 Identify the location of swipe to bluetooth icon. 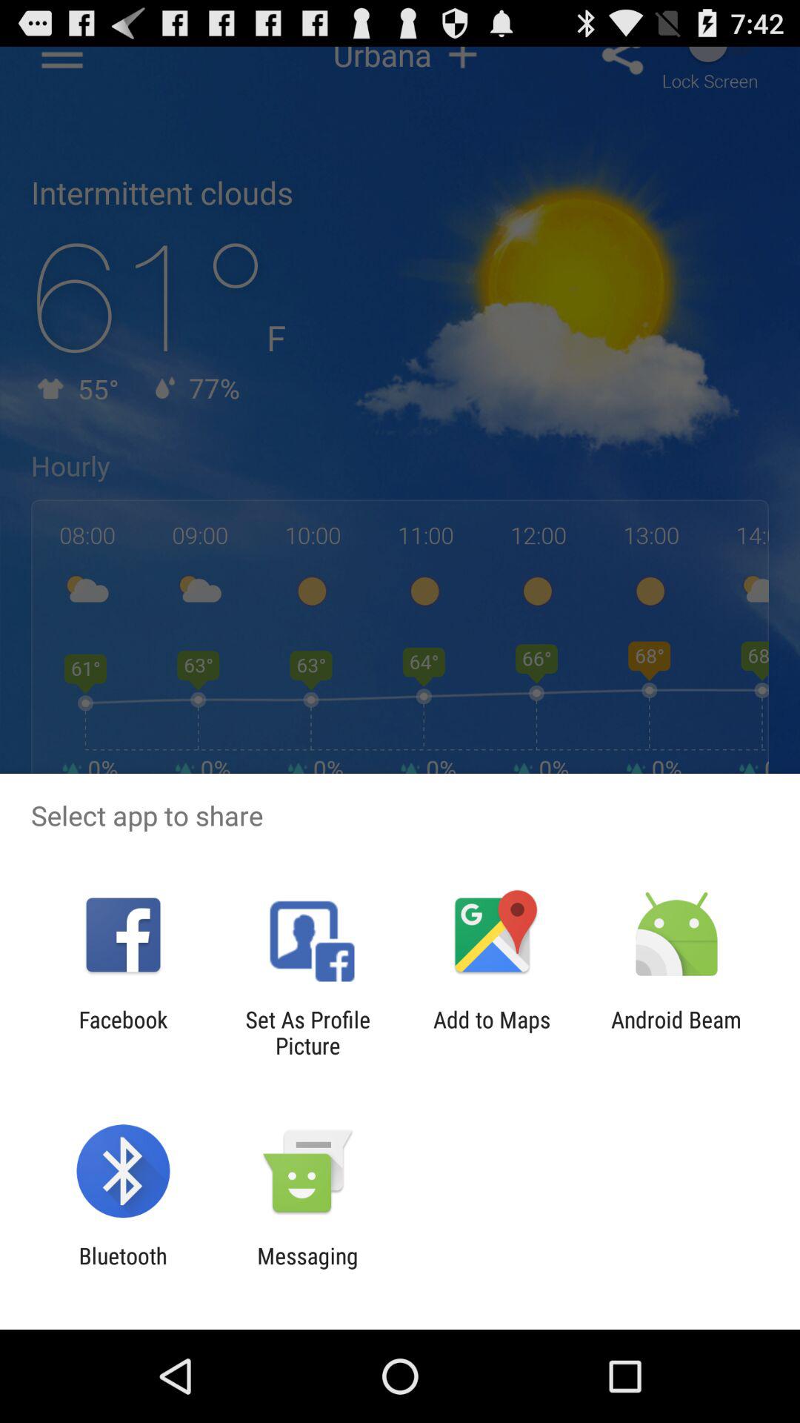
(123, 1269).